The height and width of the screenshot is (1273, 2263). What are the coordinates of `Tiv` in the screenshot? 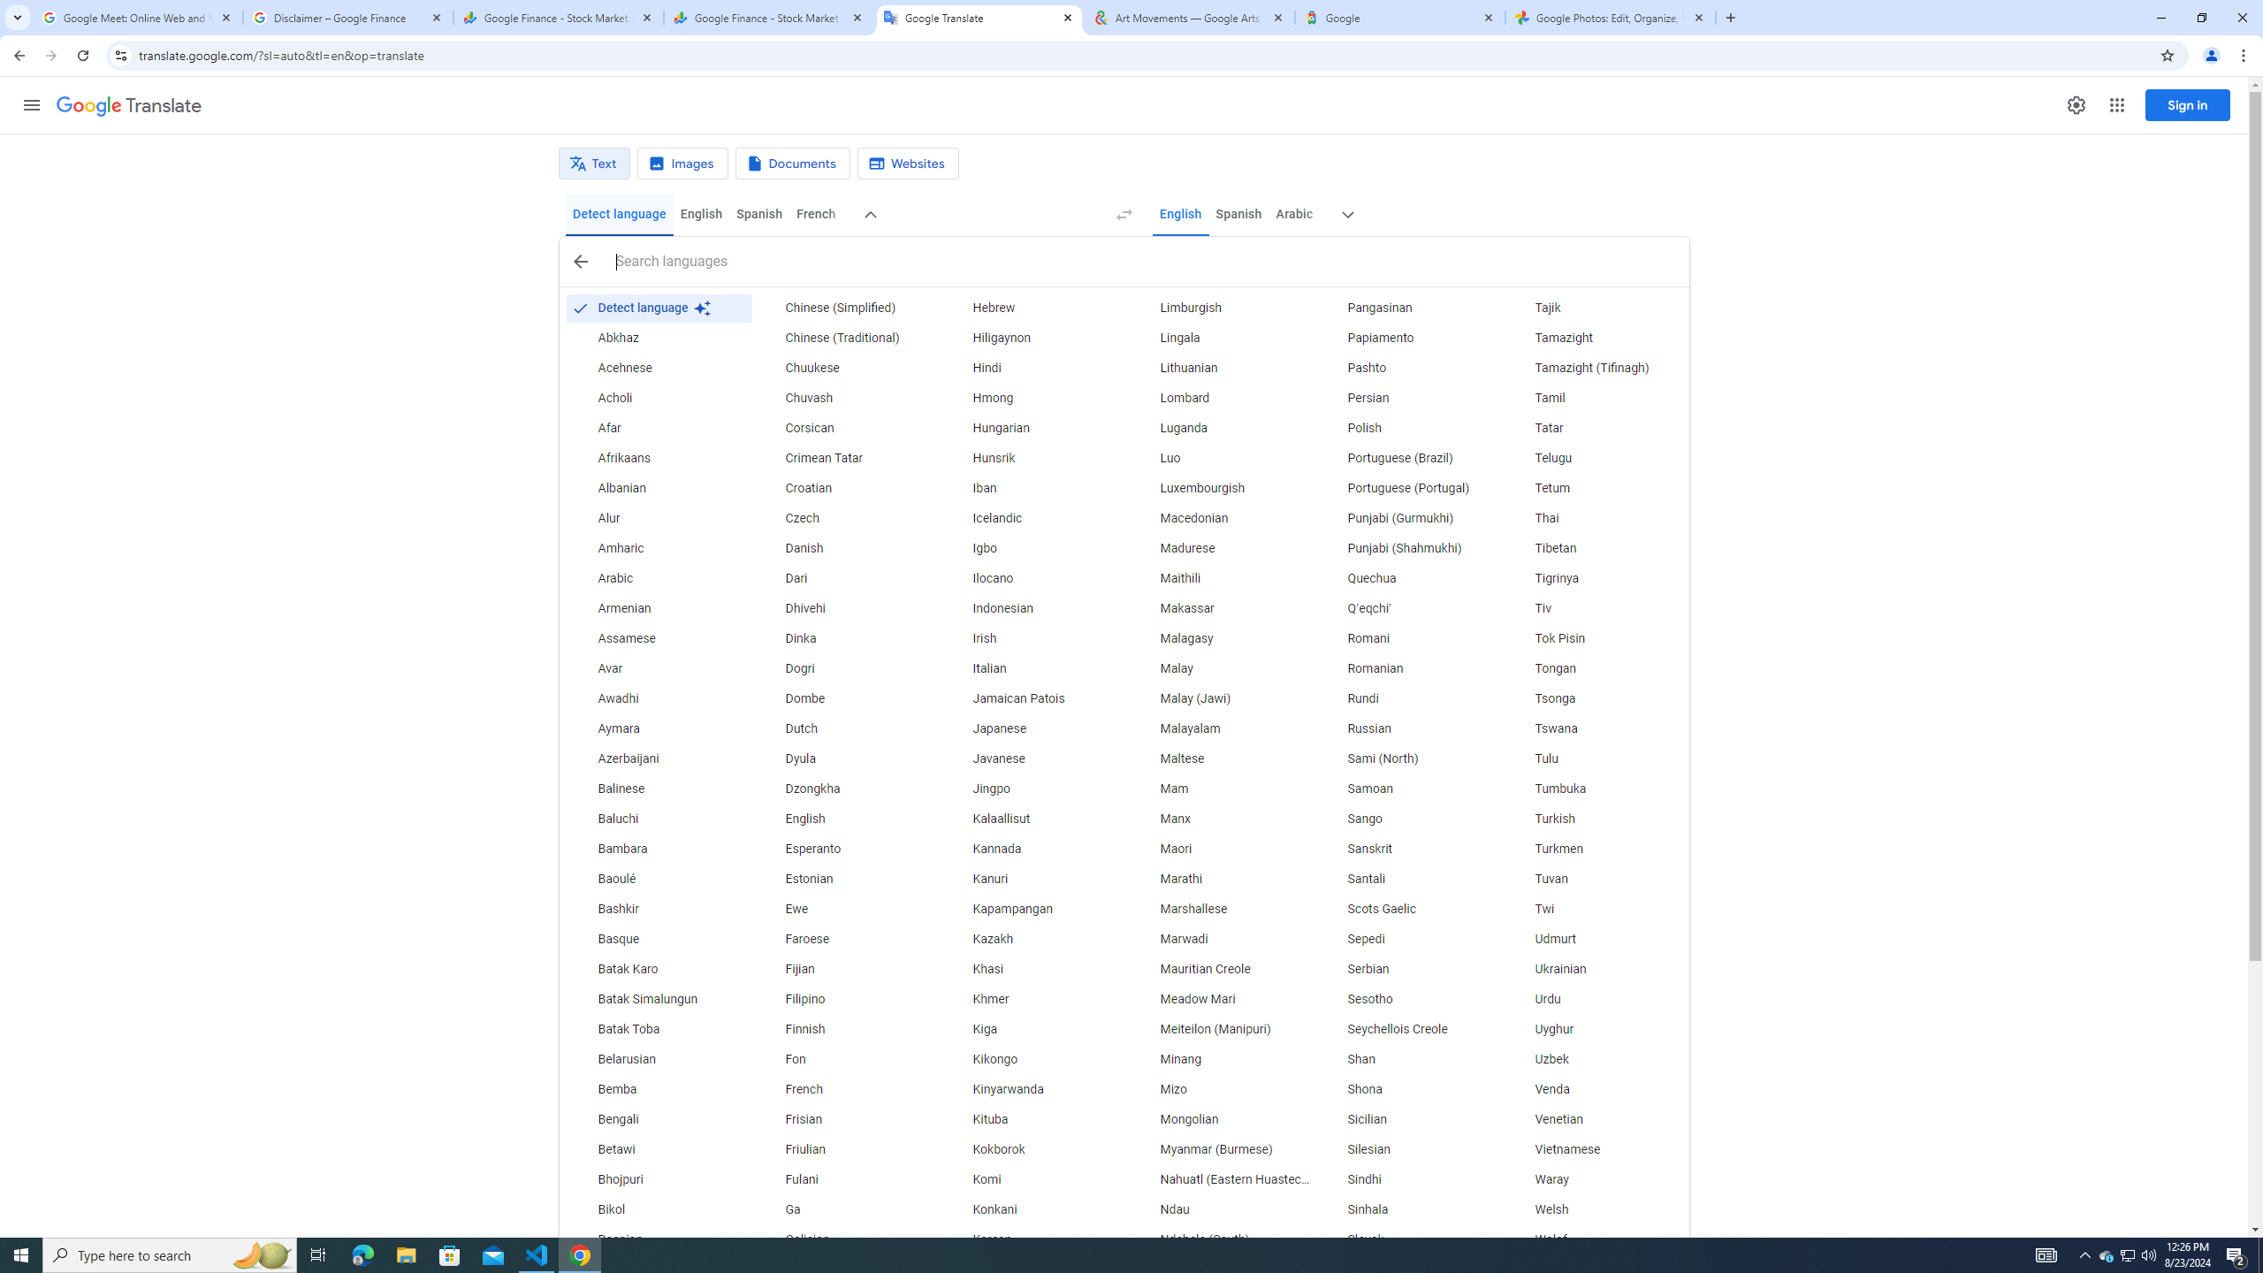 It's located at (1595, 608).